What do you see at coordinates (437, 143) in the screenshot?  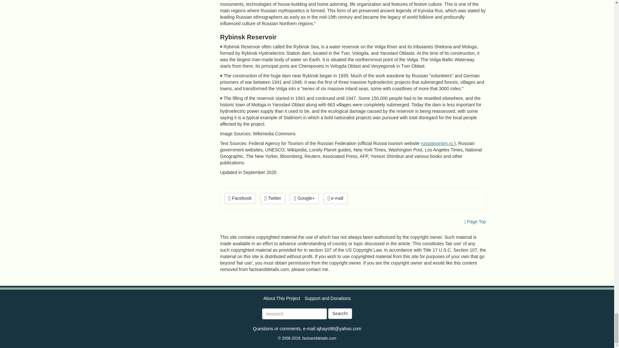 I see `russiatourism.ru` at bounding box center [437, 143].